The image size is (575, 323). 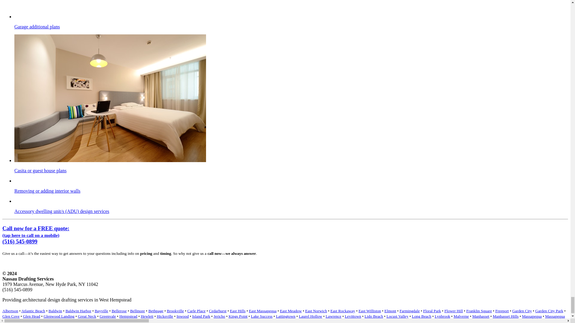 What do you see at coordinates (343, 311) in the screenshot?
I see `East Rockaway` at bounding box center [343, 311].